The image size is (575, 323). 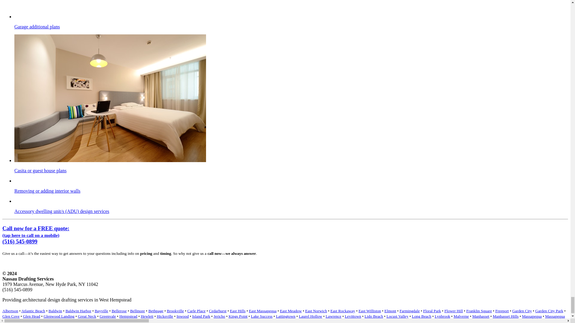 What do you see at coordinates (343, 311) in the screenshot?
I see `East Rockaway` at bounding box center [343, 311].